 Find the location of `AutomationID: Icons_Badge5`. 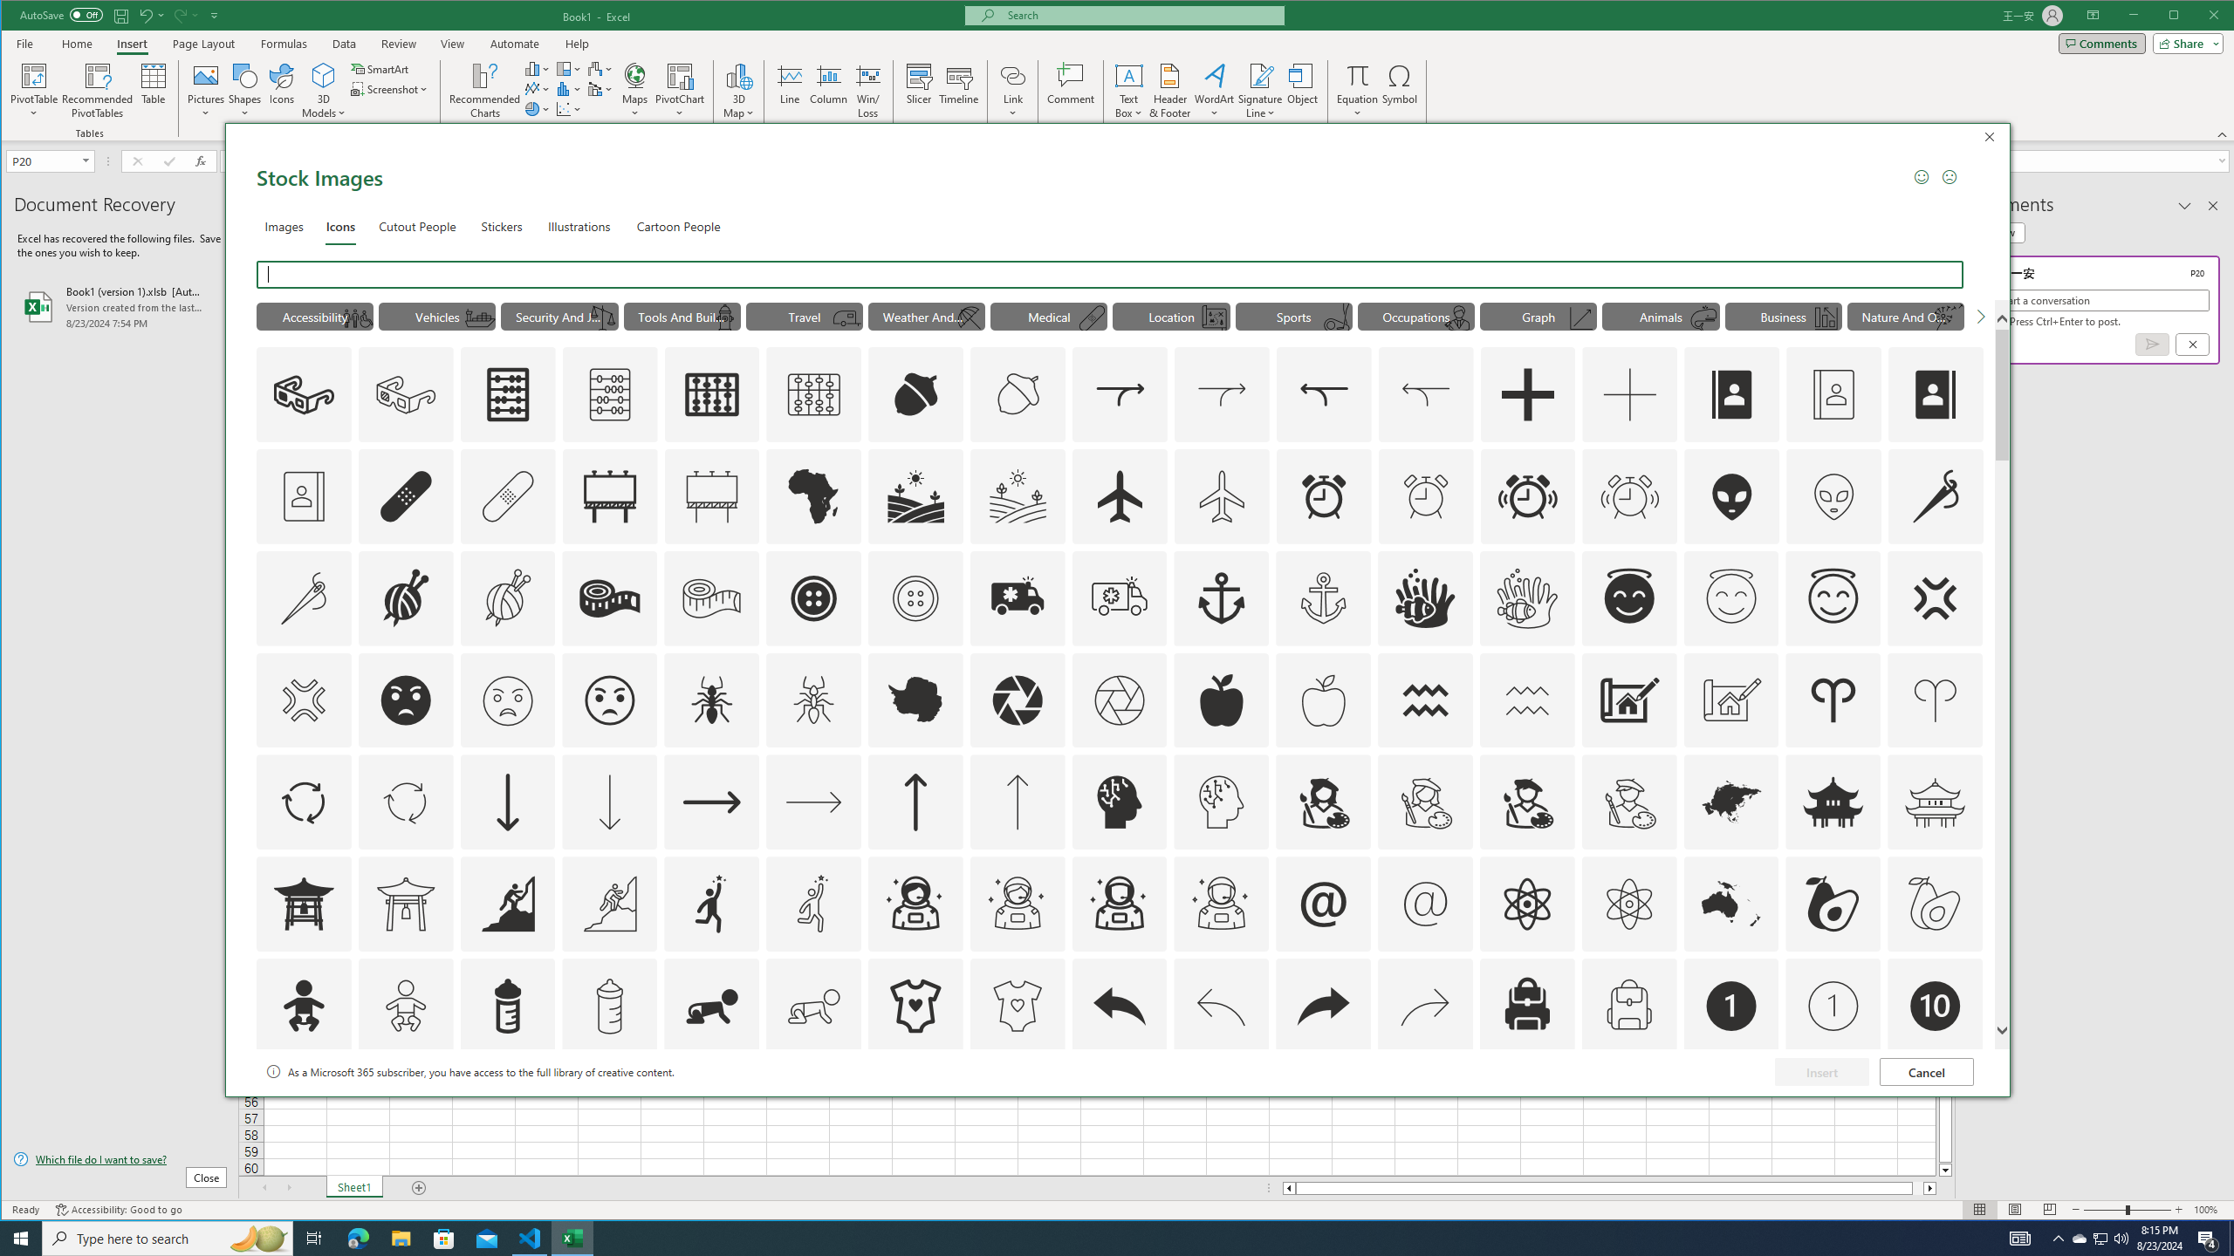

AutomationID: Icons_Badge5 is located at coordinates (1018, 1108).